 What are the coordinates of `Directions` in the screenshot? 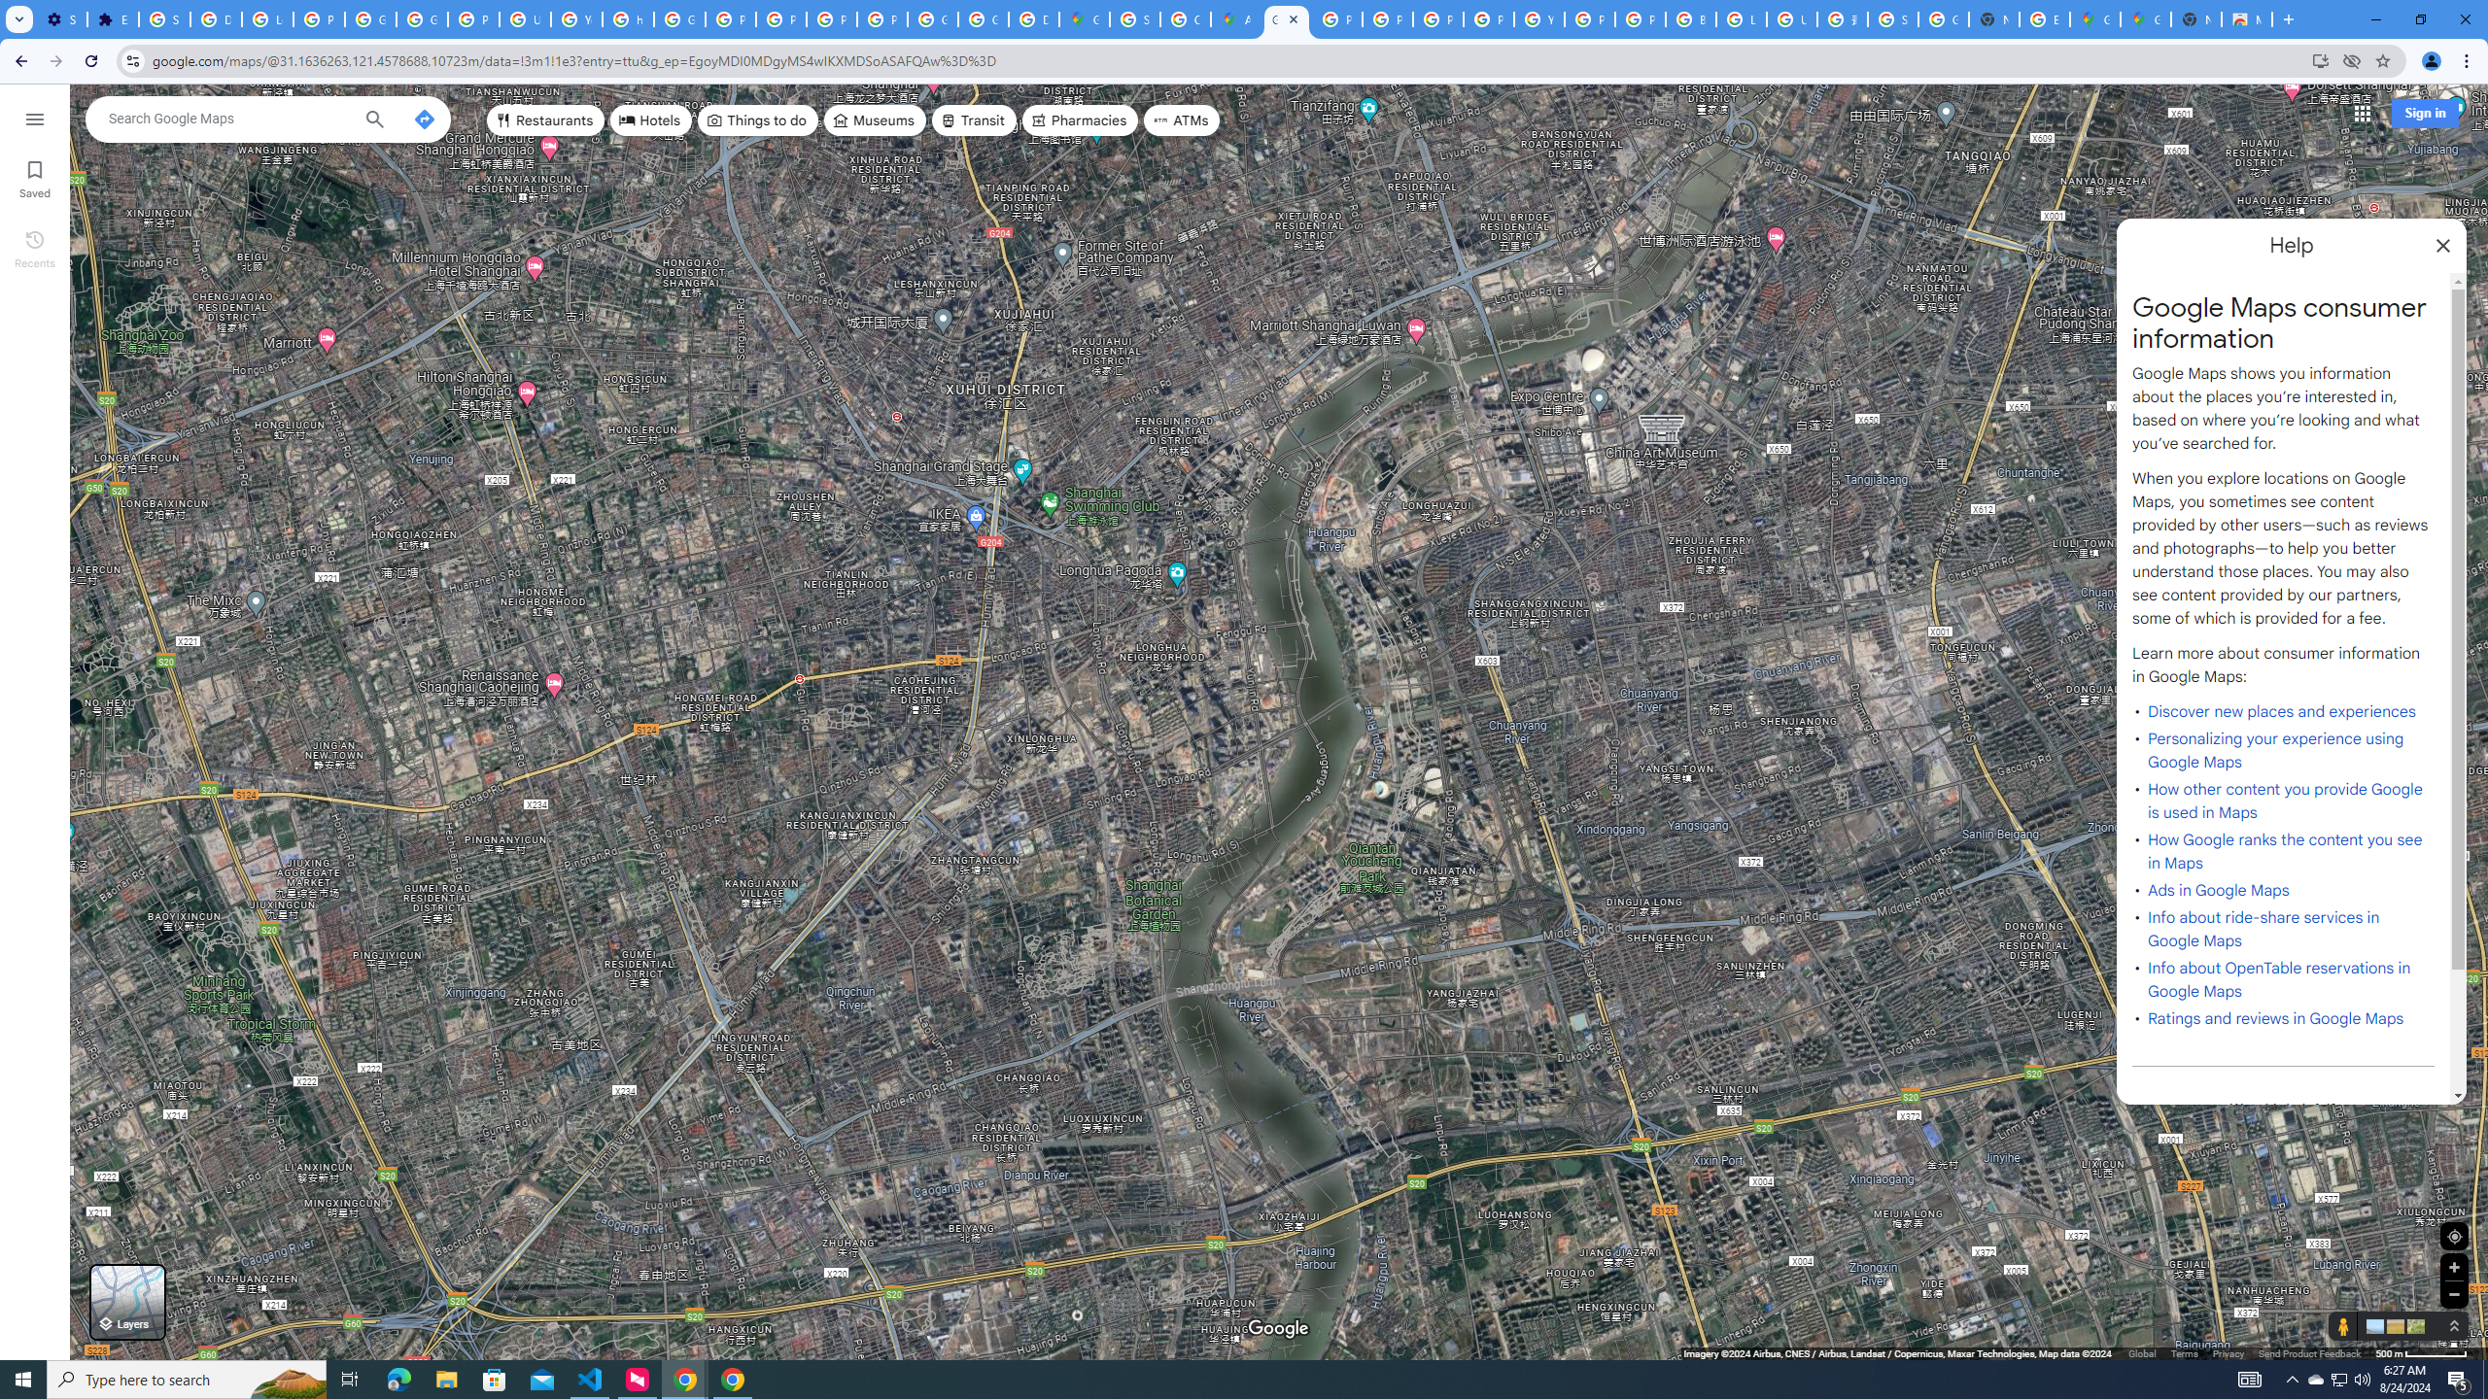 It's located at (424, 119).